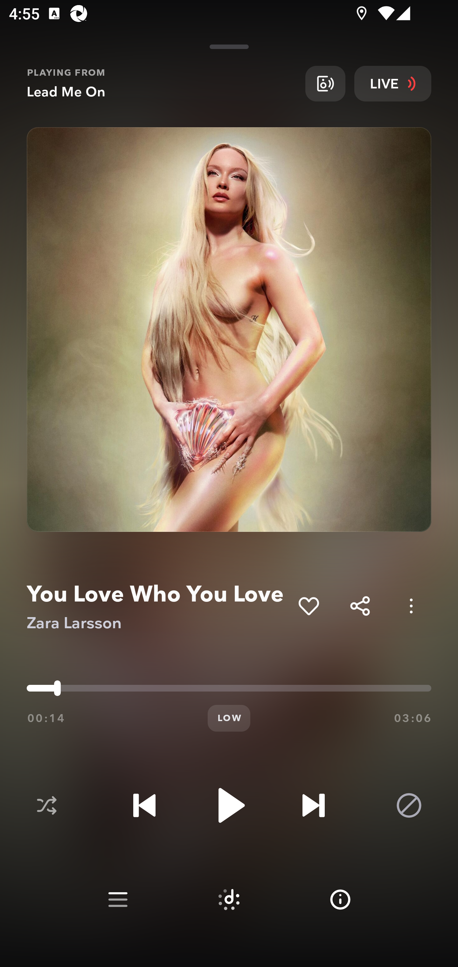 The height and width of the screenshot is (967, 458). What do you see at coordinates (325, 83) in the screenshot?
I see `Broadcast` at bounding box center [325, 83].